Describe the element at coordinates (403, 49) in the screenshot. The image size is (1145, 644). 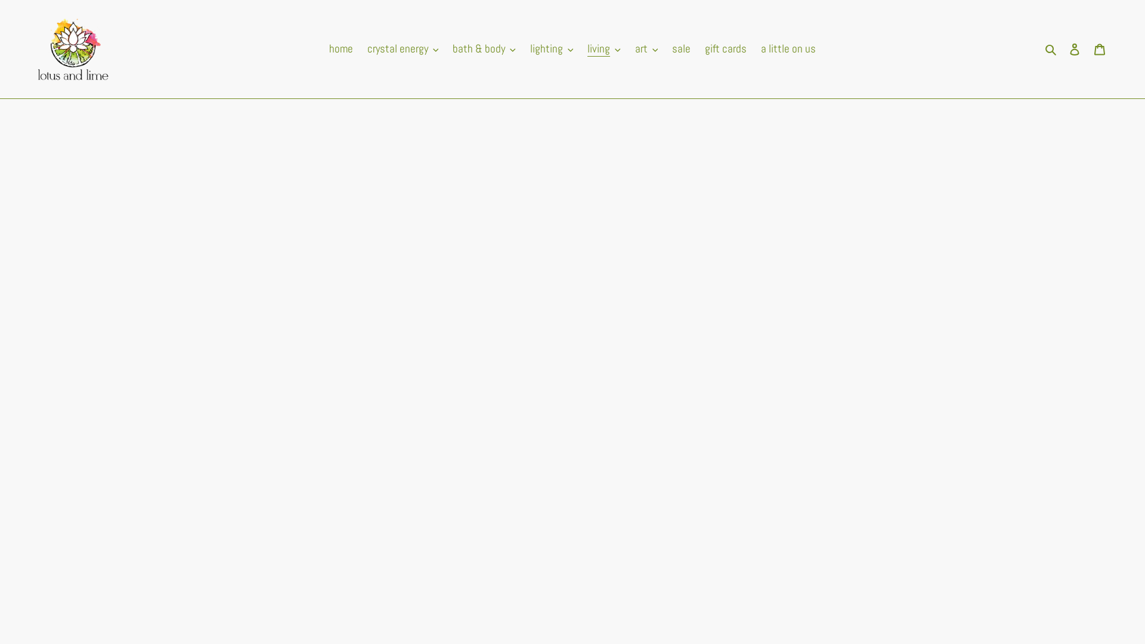
I see `crystal energy` at that location.